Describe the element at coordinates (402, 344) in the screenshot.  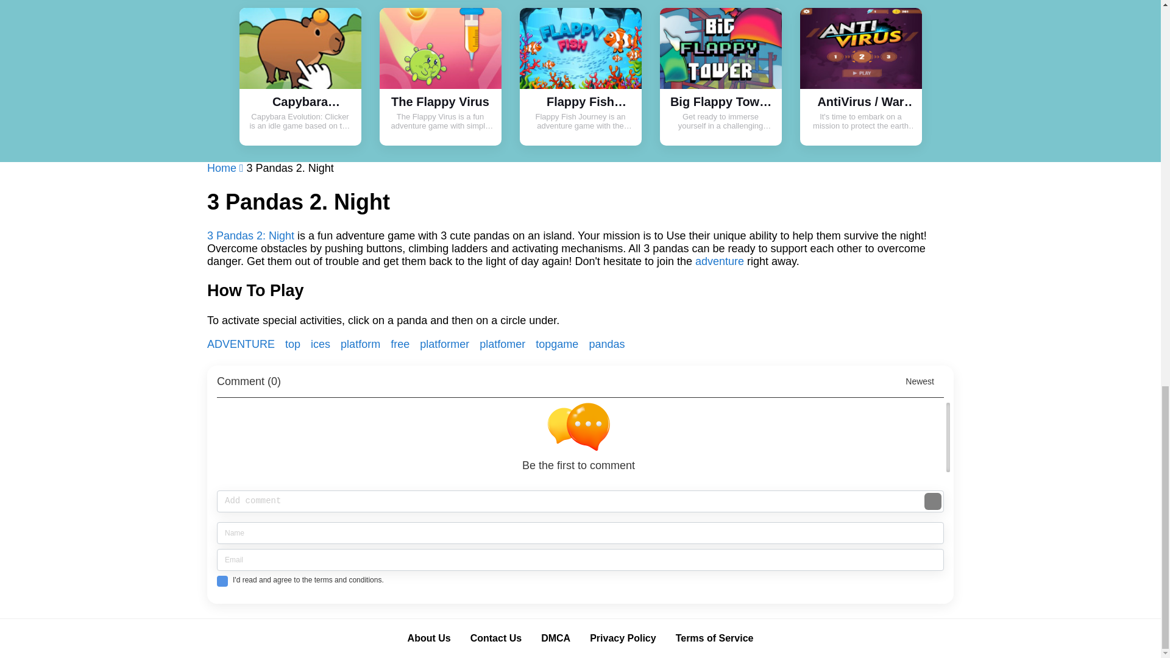
I see `FREE` at that location.